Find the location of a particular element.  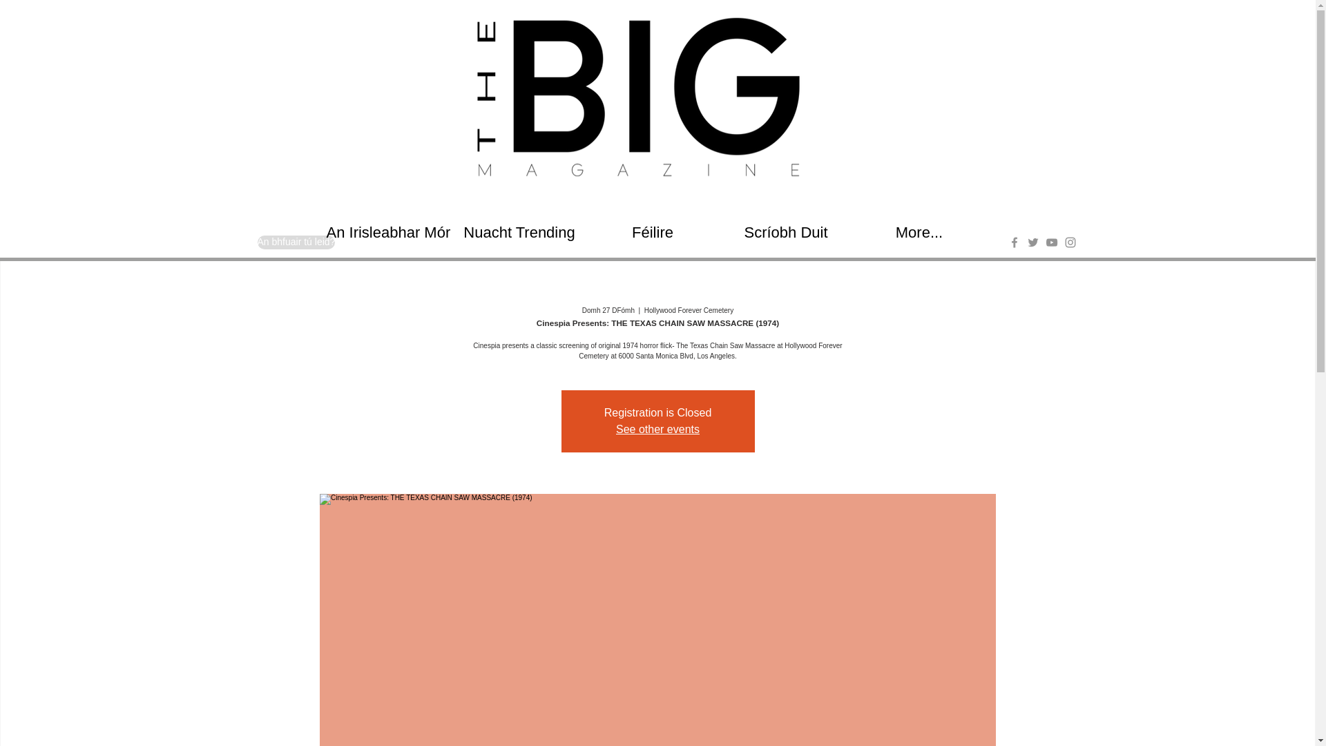

See other events is located at coordinates (657, 429).